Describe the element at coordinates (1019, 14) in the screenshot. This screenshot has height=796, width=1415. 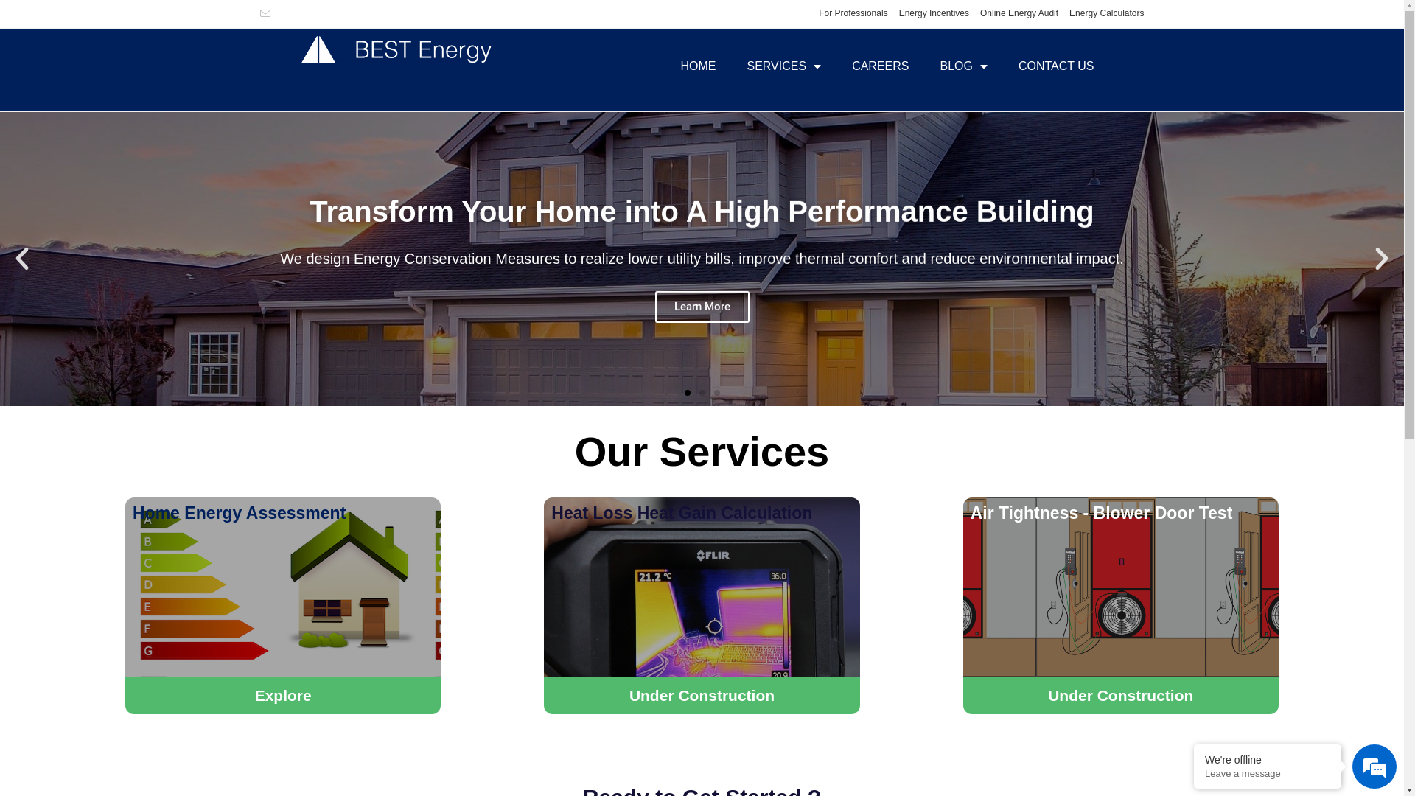
I see `Online Energy Audit` at that location.